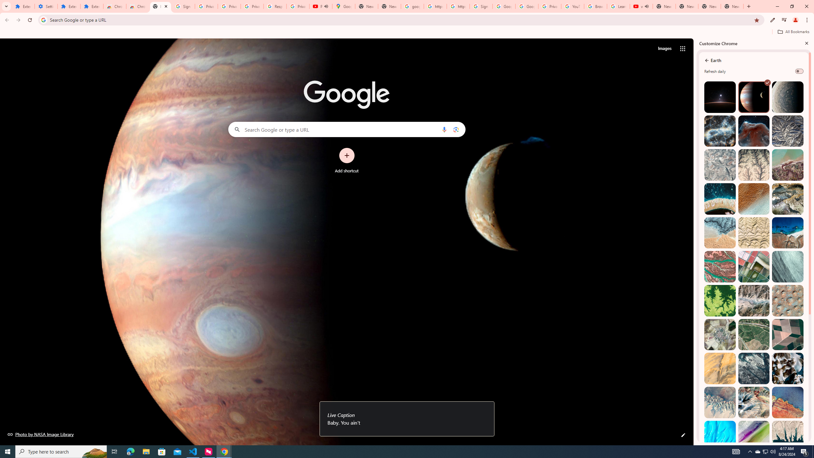 The height and width of the screenshot is (458, 814). Describe the element at coordinates (787, 368) in the screenshot. I see `Antarctica` at that location.